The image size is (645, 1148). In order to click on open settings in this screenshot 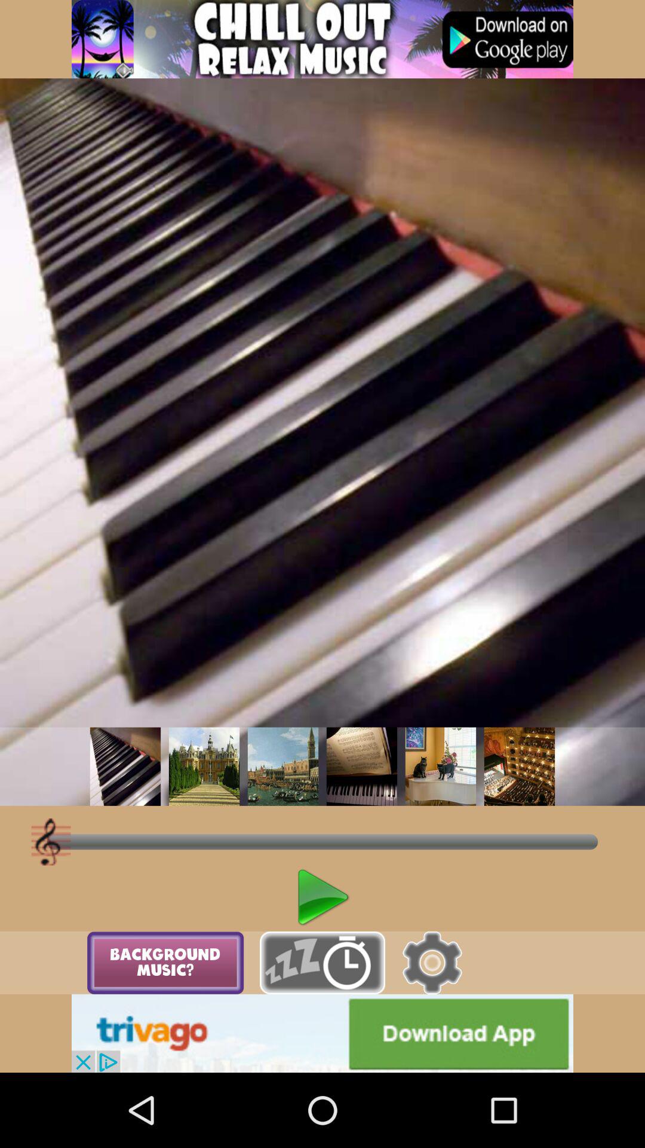, I will do `click(432, 963)`.